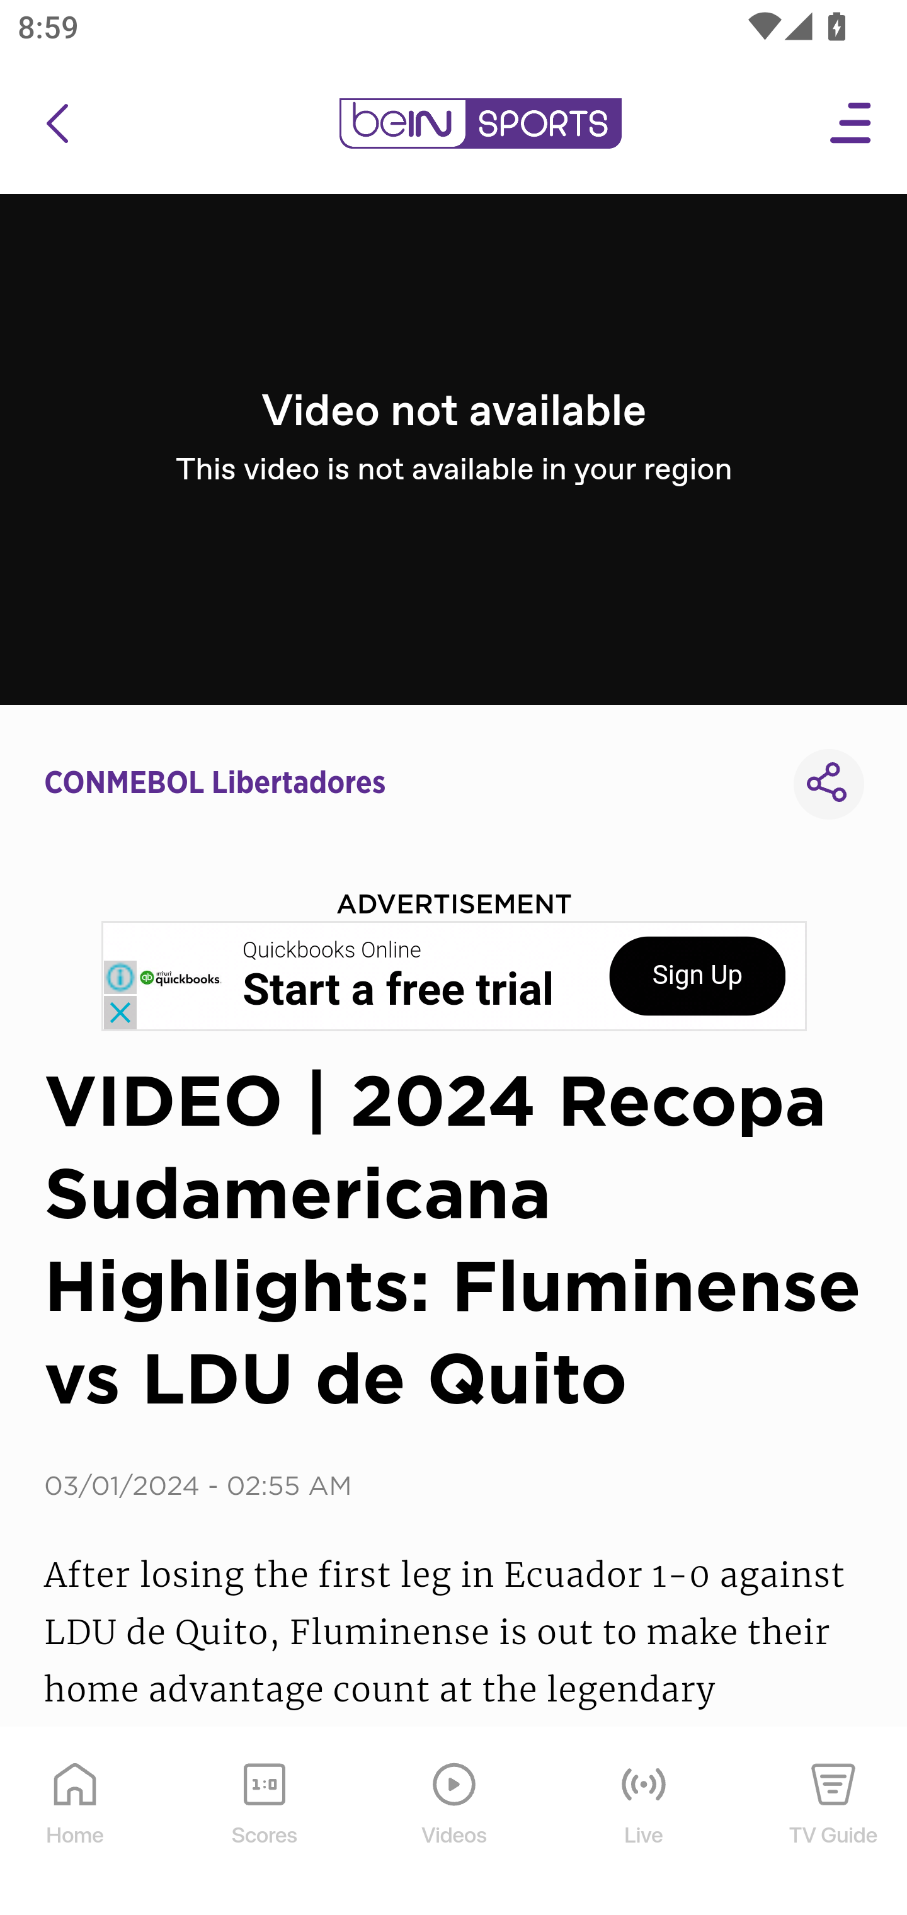  I want to click on TV Guide TV Guide Icon TV Guide, so click(834, 1822).